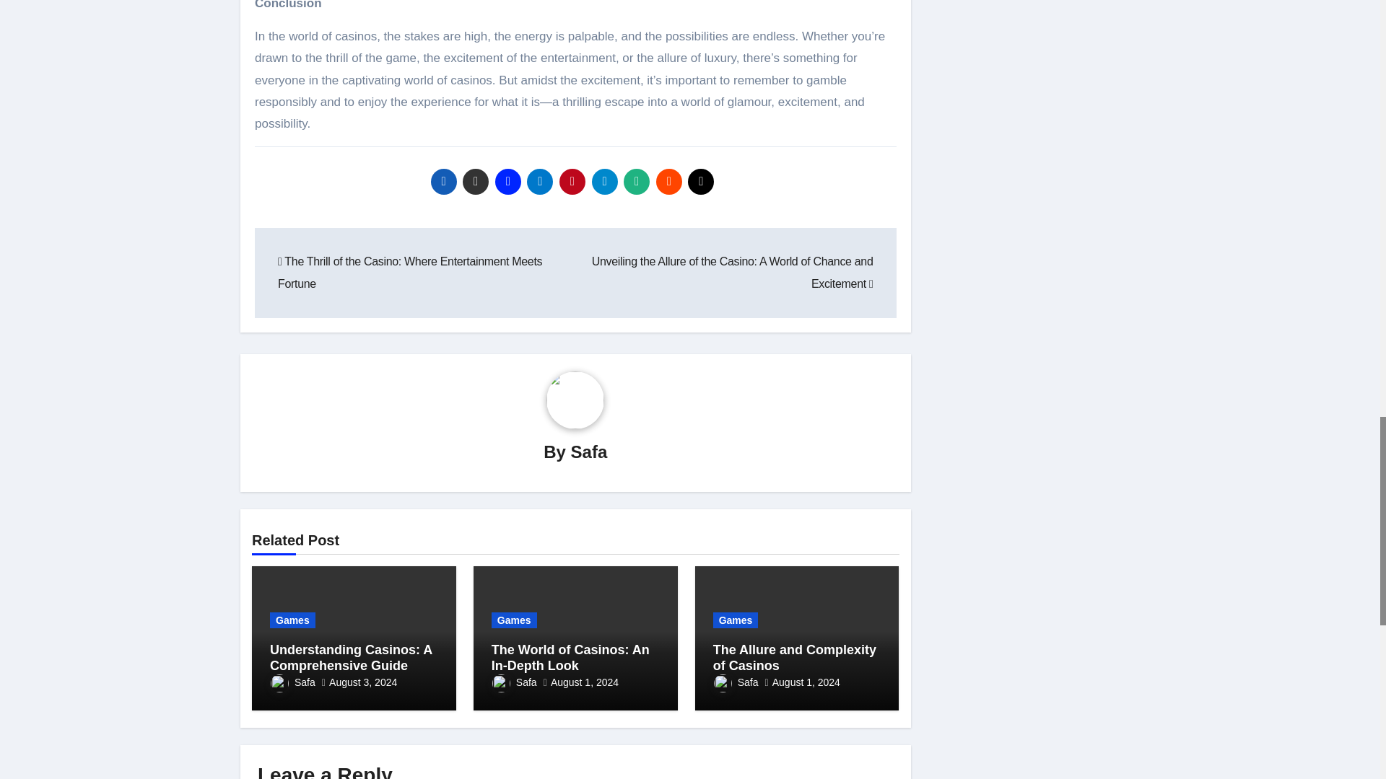  I want to click on Safa, so click(589, 452).